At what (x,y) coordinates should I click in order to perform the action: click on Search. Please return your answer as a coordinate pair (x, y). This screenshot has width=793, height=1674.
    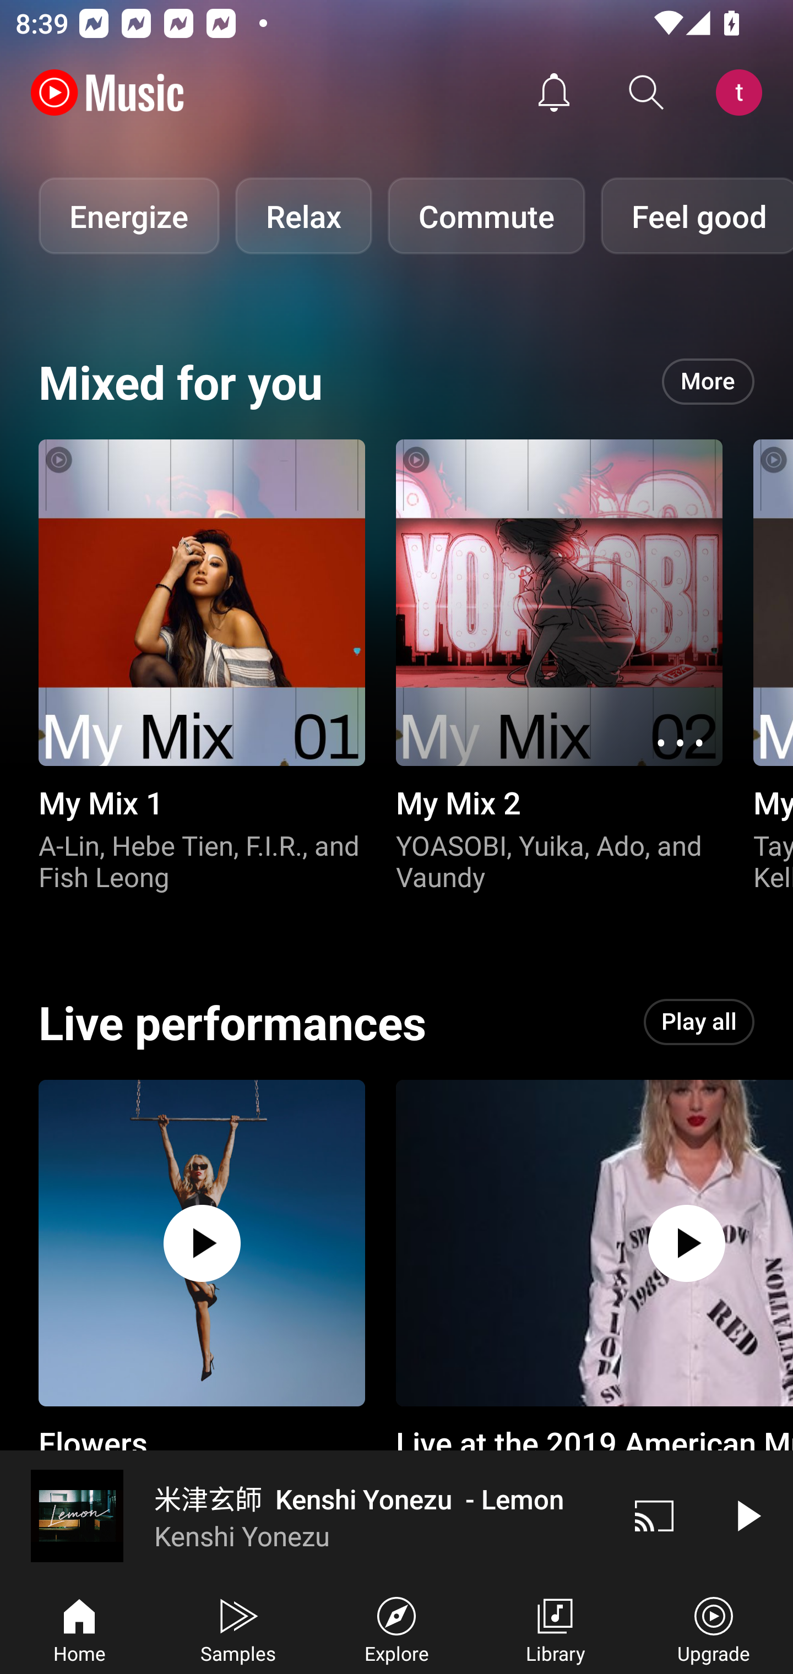
    Looking at the image, I should click on (647, 93).